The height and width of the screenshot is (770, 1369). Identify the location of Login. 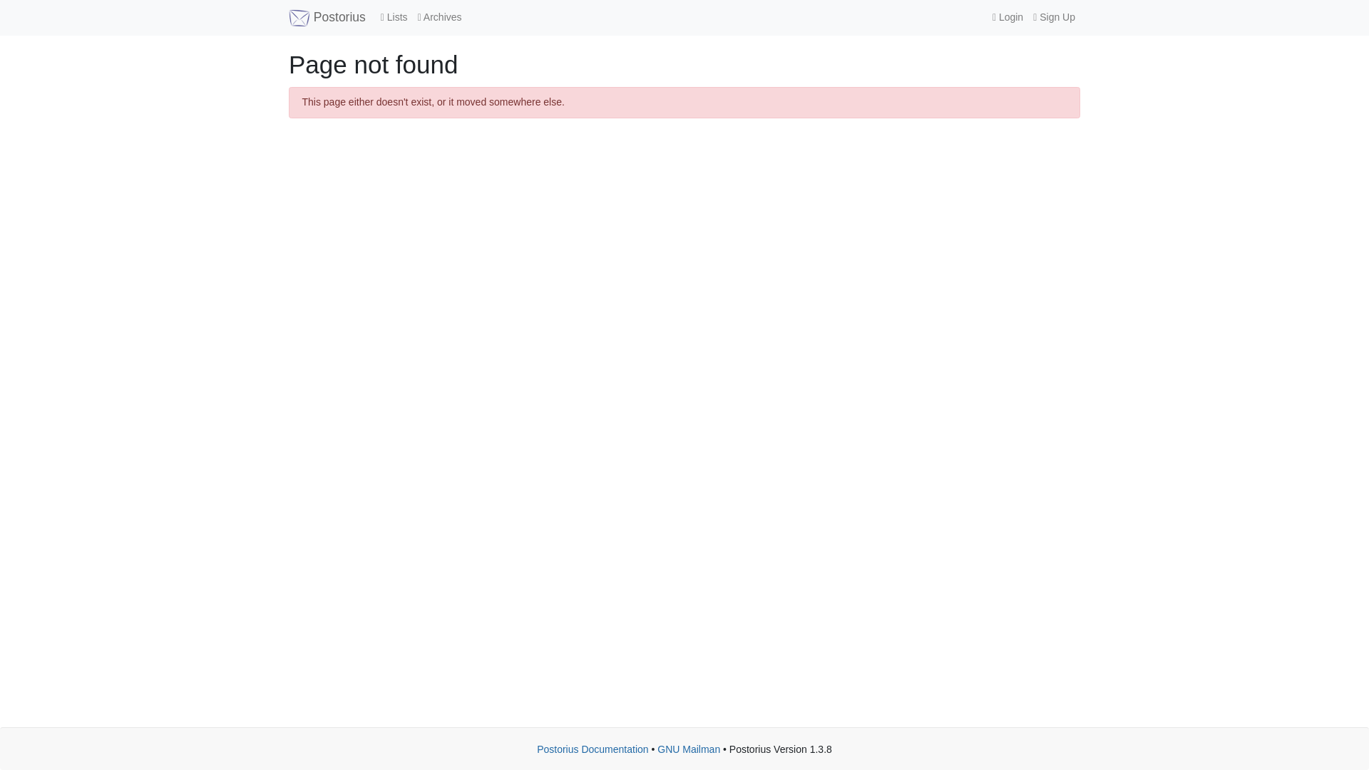
(1007, 17).